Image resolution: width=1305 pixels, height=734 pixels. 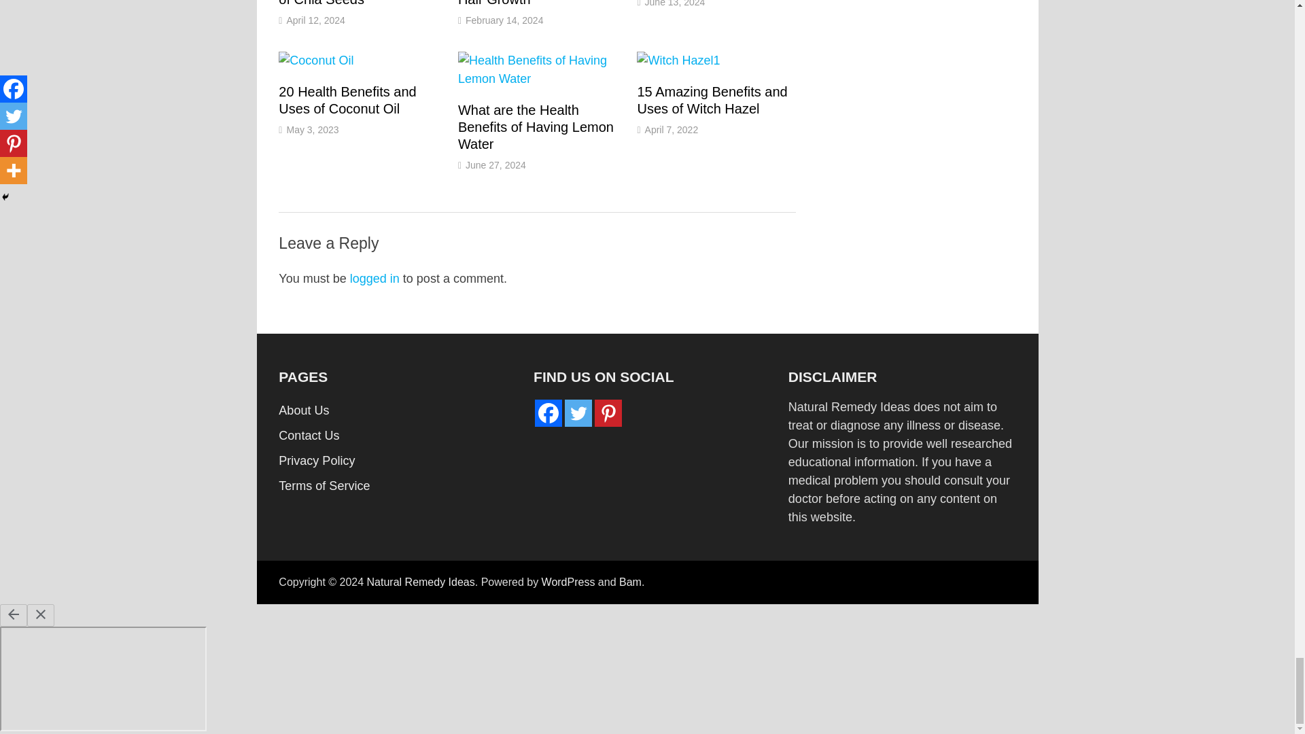 What do you see at coordinates (536, 126) in the screenshot?
I see `What are the Health Benefits of Having Lemon Water` at bounding box center [536, 126].